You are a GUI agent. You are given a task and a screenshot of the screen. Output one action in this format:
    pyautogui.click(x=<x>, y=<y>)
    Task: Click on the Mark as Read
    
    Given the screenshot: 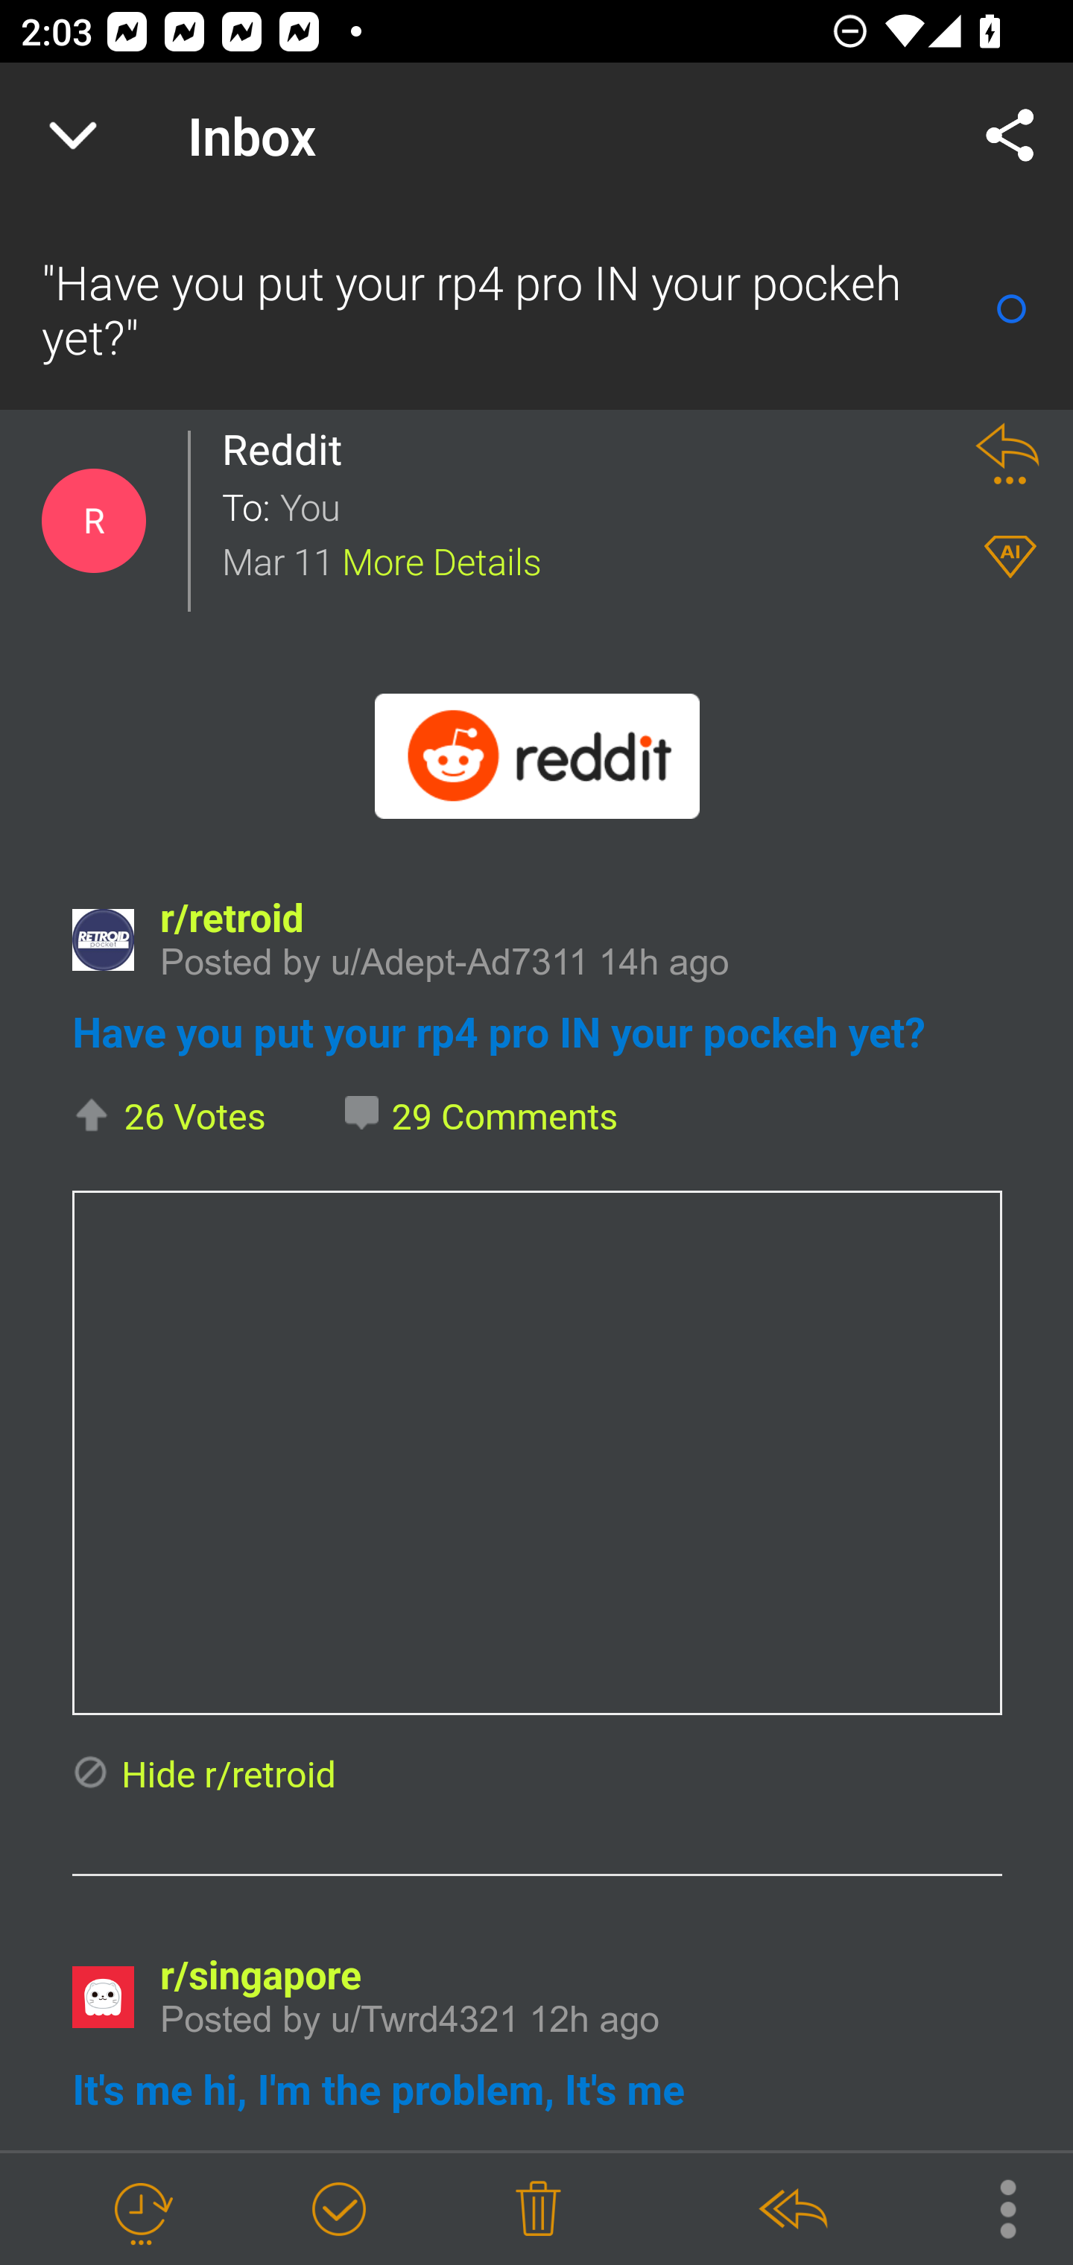 What is the action you would take?
    pyautogui.click(x=1011, y=308)
    